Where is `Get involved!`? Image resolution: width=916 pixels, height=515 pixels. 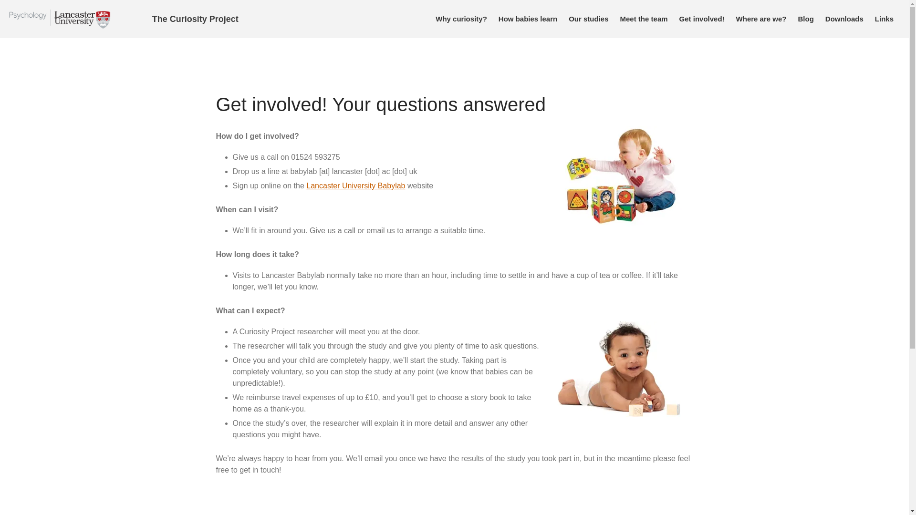
Get involved! is located at coordinates (701, 19).